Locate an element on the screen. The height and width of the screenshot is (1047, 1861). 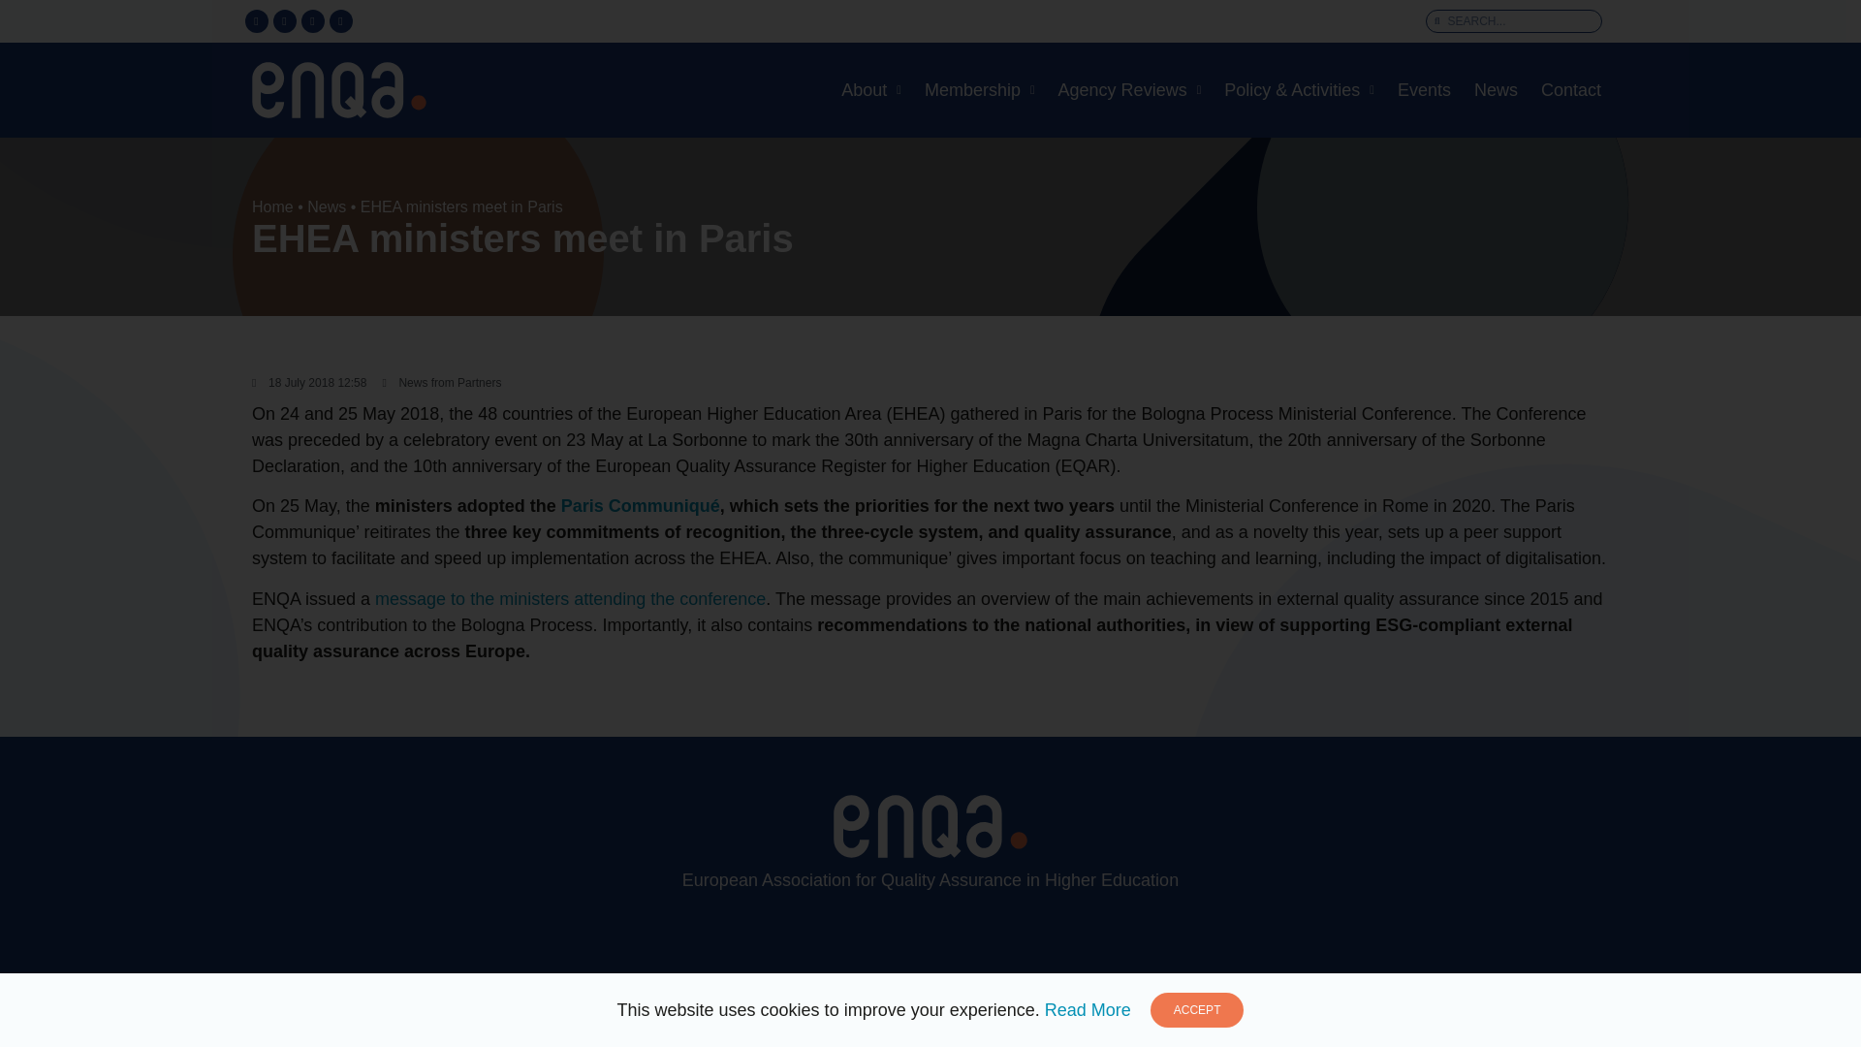
Events is located at coordinates (1425, 89).